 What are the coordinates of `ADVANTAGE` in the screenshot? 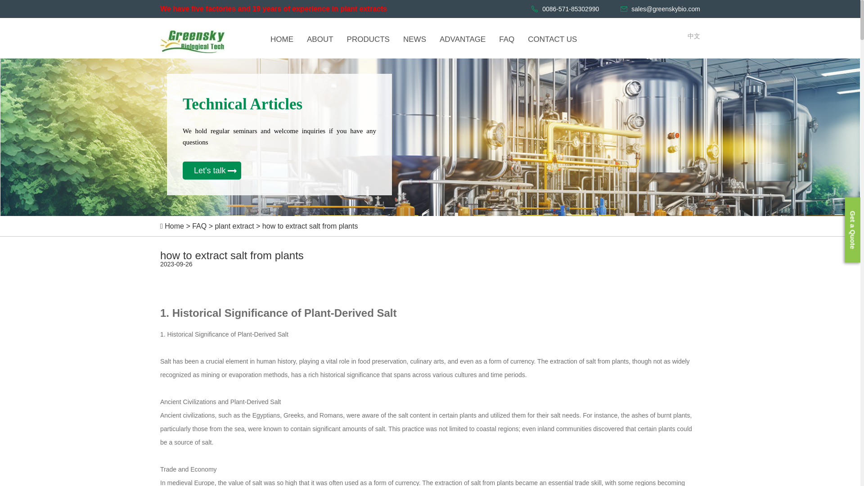 It's located at (463, 39).